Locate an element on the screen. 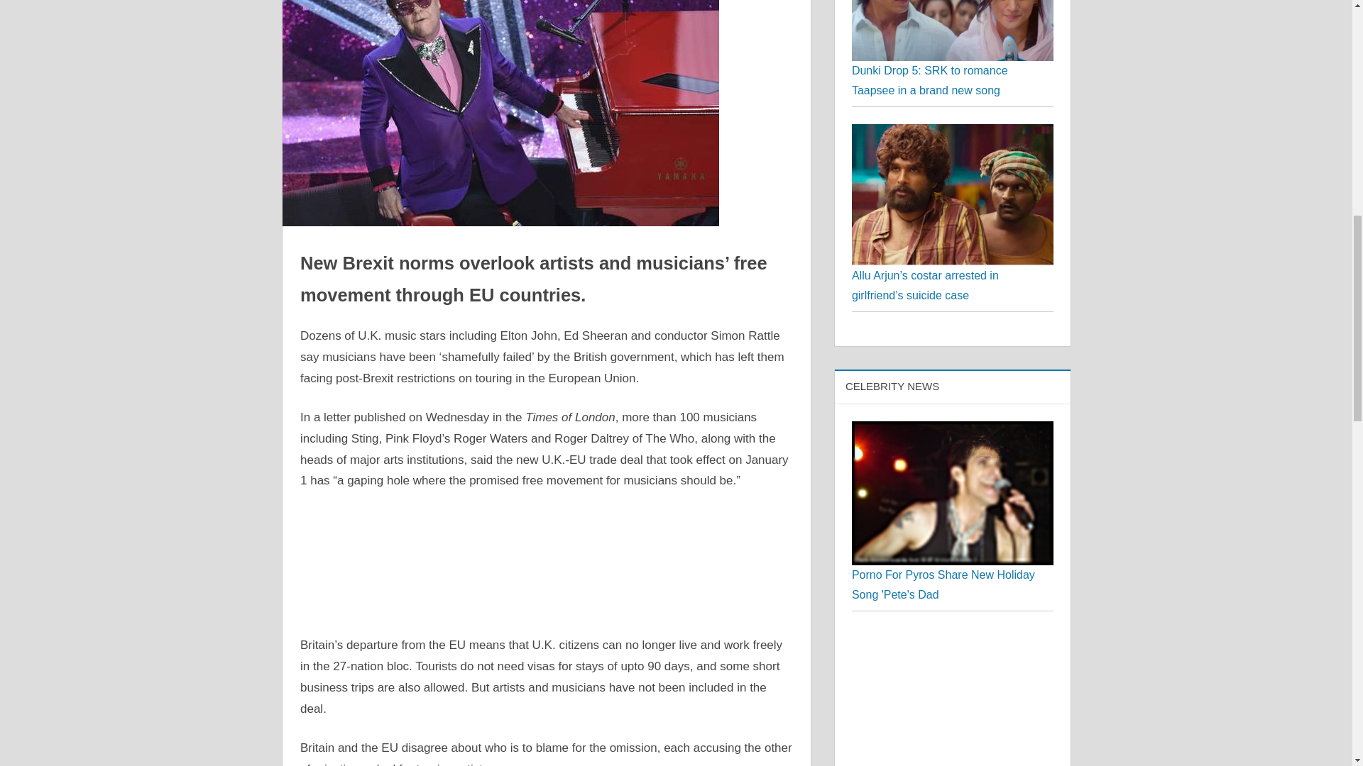  Porno For Pyros Share New Holiday Song 'Pete's Dad is located at coordinates (953, 431).